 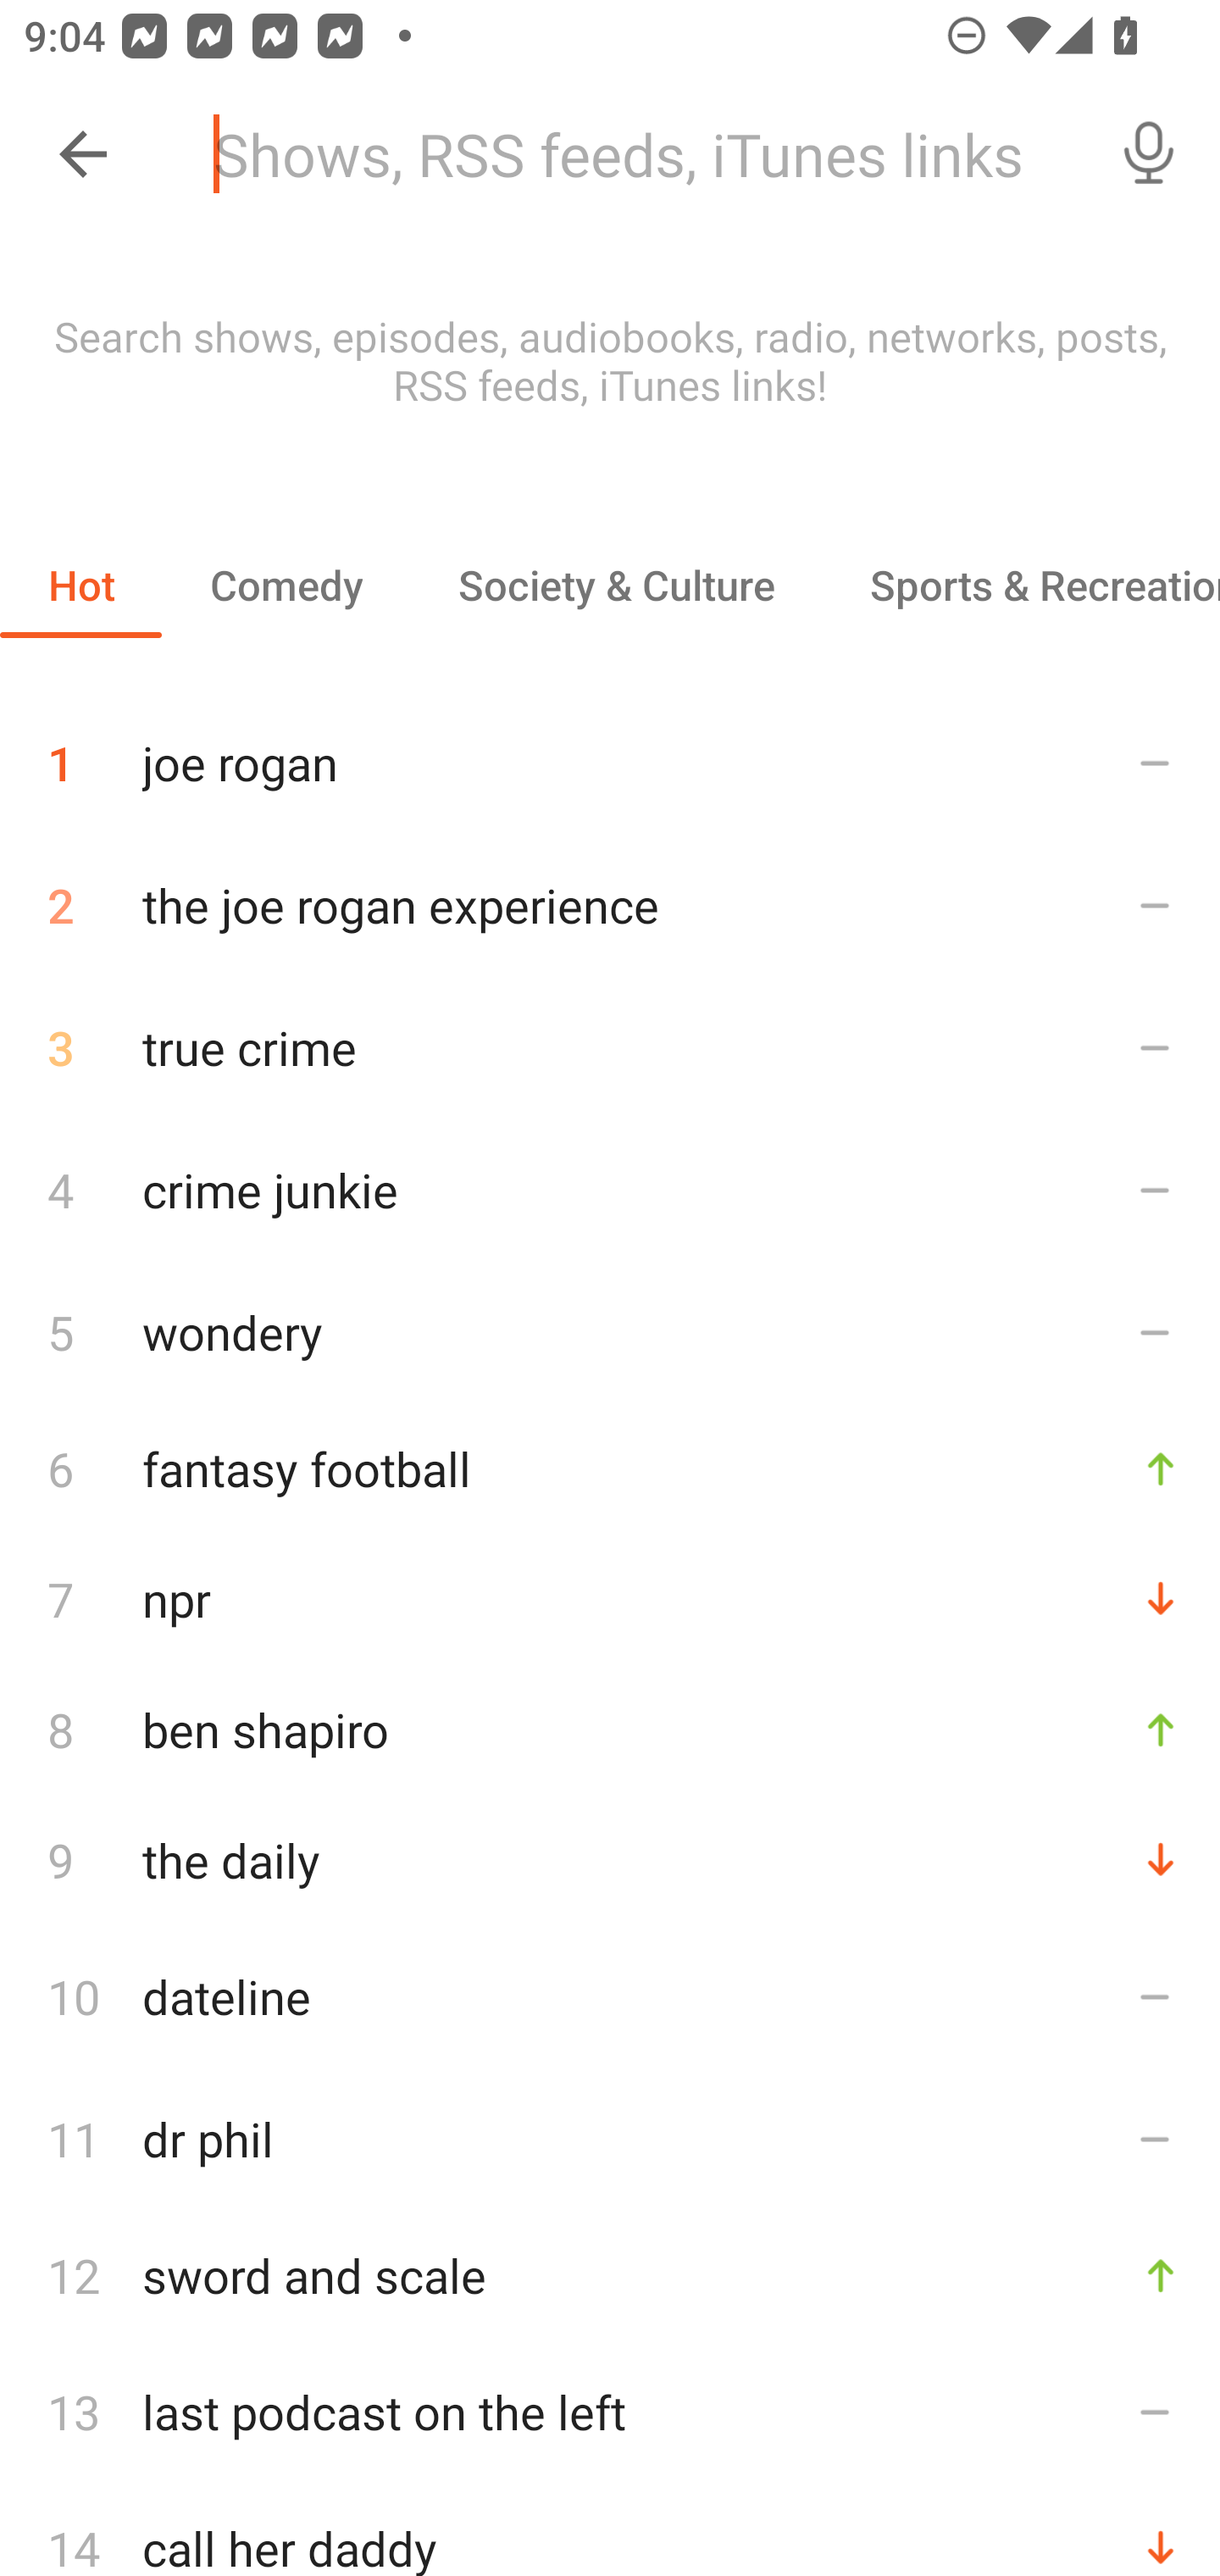 I want to click on 9 the daily, so click(x=610, y=1859).